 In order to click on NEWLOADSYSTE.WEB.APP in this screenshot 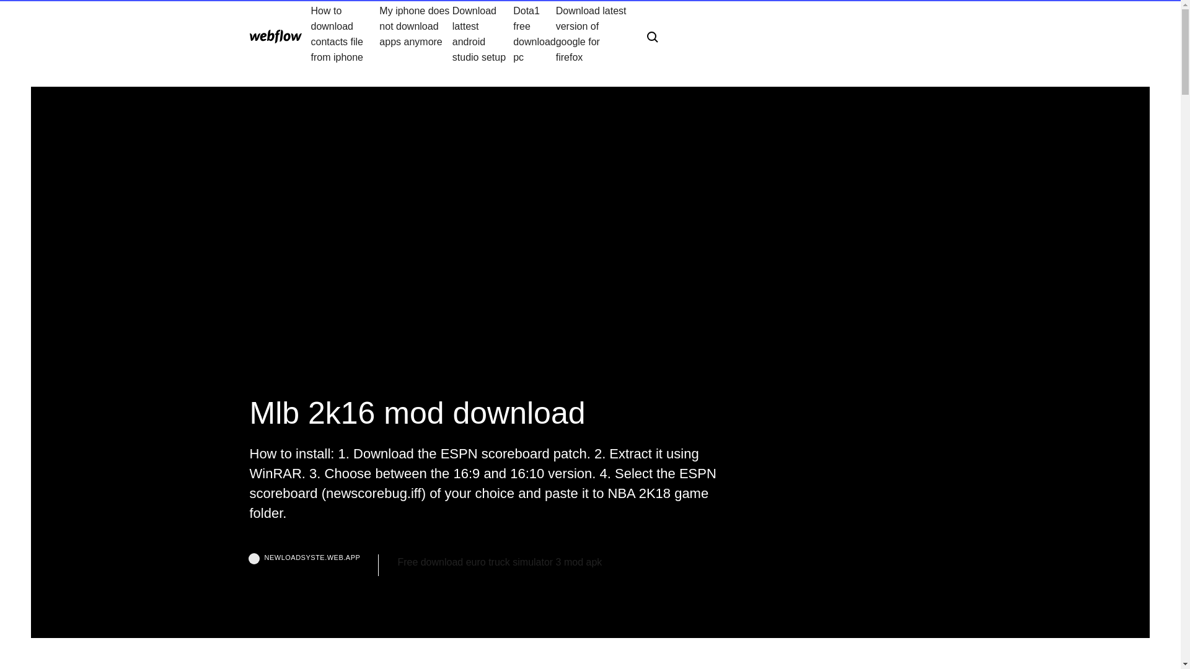, I will do `click(314, 565)`.